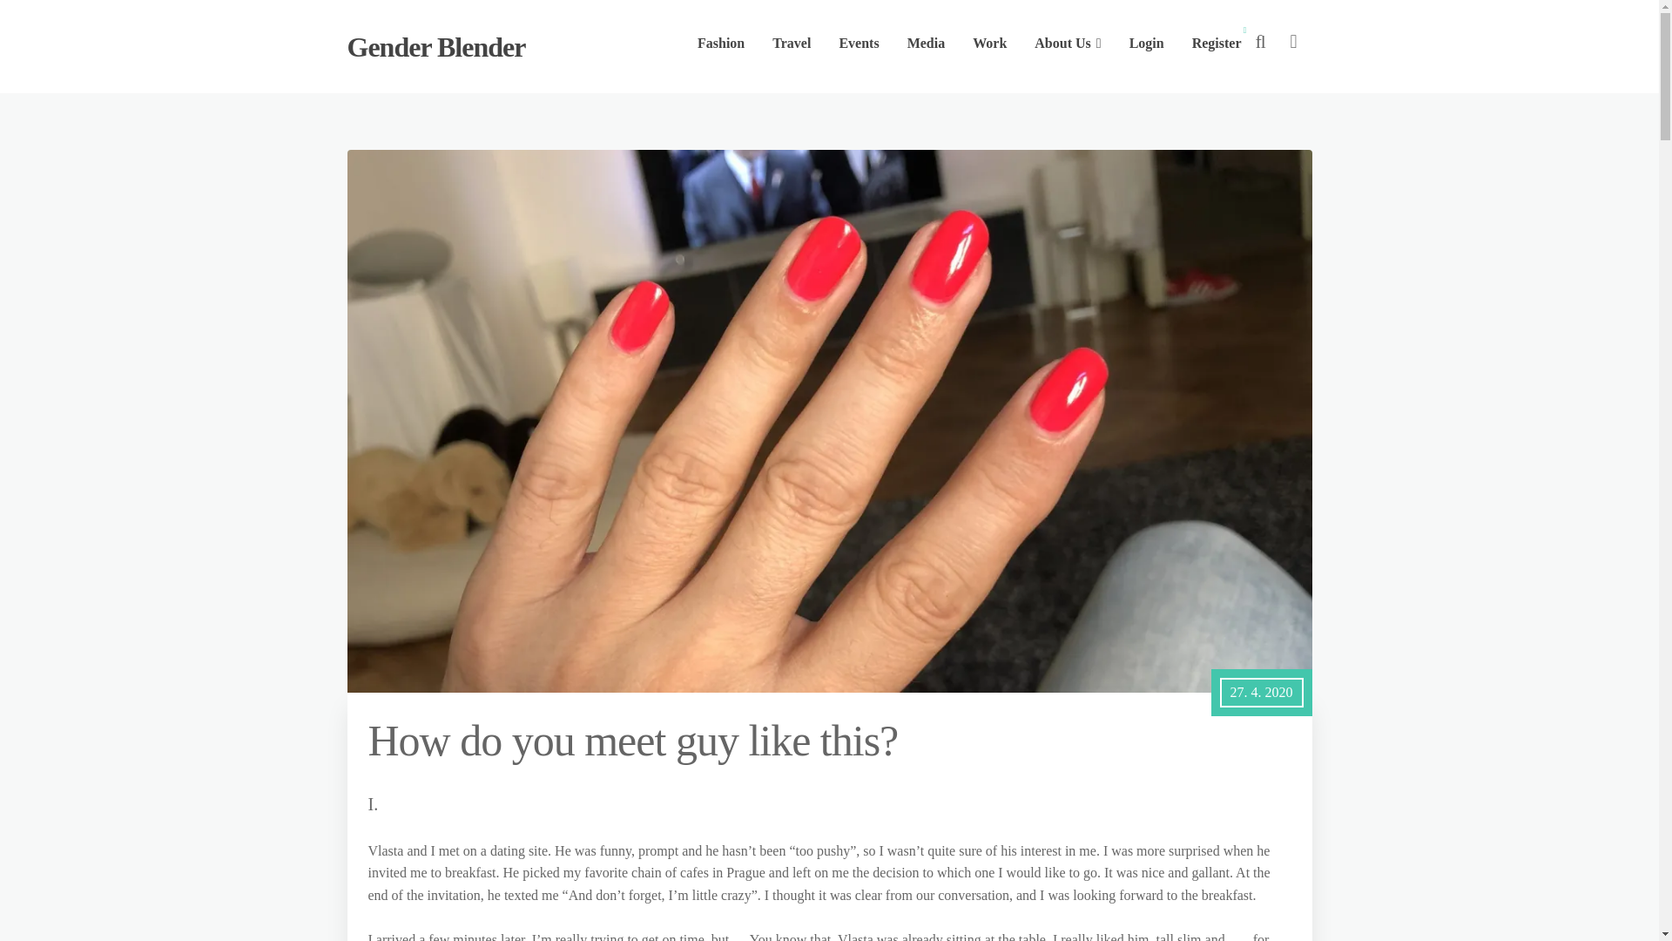  Describe the element at coordinates (791, 44) in the screenshot. I see `Travel` at that location.